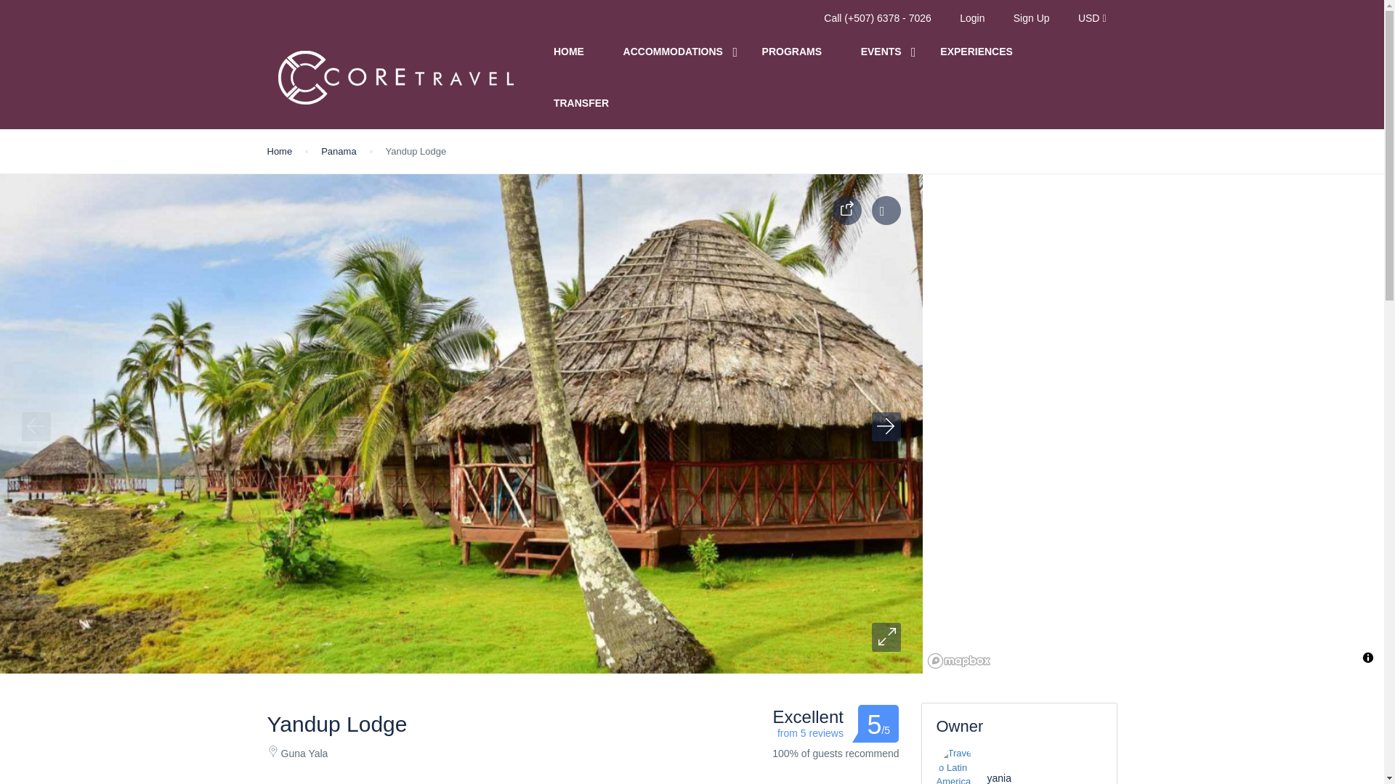  Describe the element at coordinates (273, 751) in the screenshot. I see `Created with Sketch.` at that location.